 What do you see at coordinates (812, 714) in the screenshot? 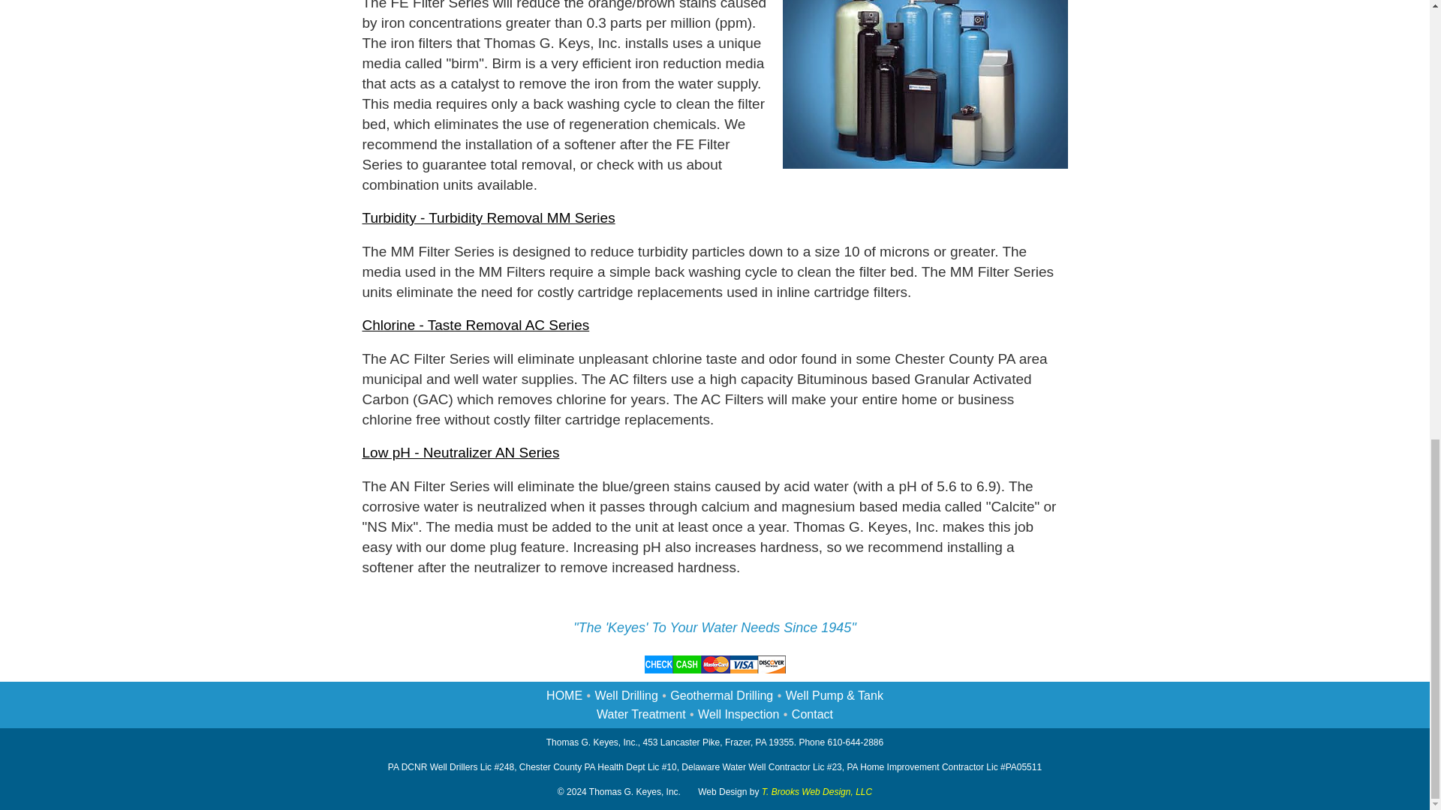
I see `Contact` at bounding box center [812, 714].